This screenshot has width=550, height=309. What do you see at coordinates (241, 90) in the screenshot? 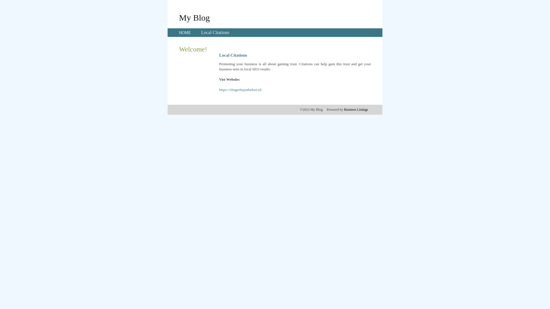
I see `https://vliegerhypotheken.nl/` at bounding box center [241, 90].